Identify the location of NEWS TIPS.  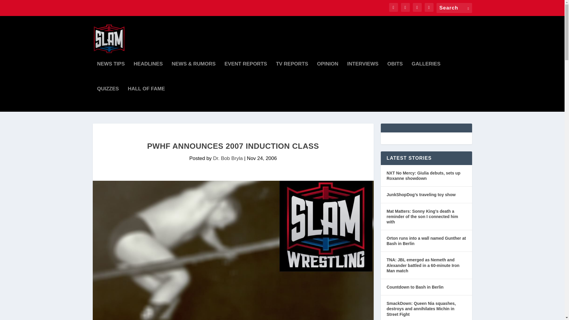
(111, 74).